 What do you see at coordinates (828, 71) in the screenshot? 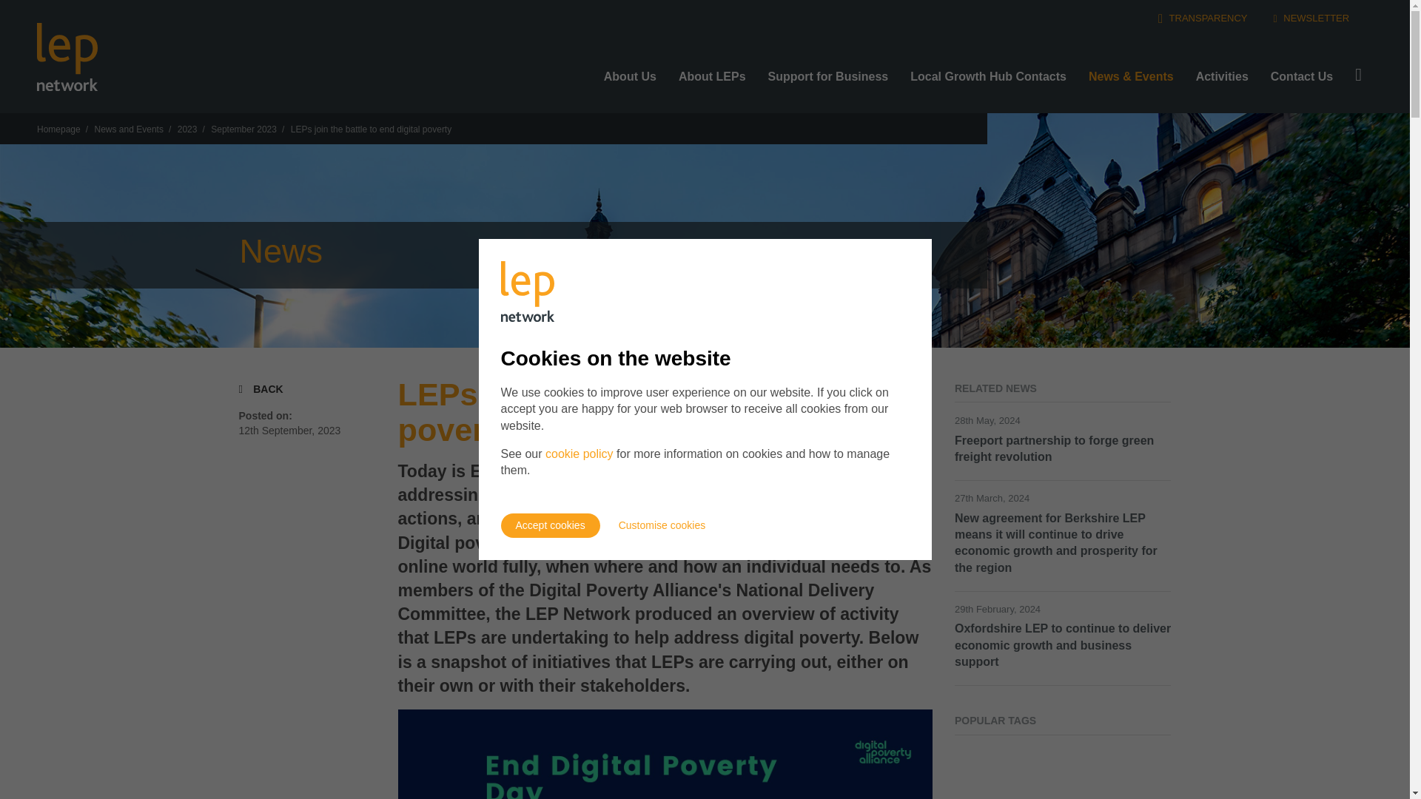
I see `Support for Business` at bounding box center [828, 71].